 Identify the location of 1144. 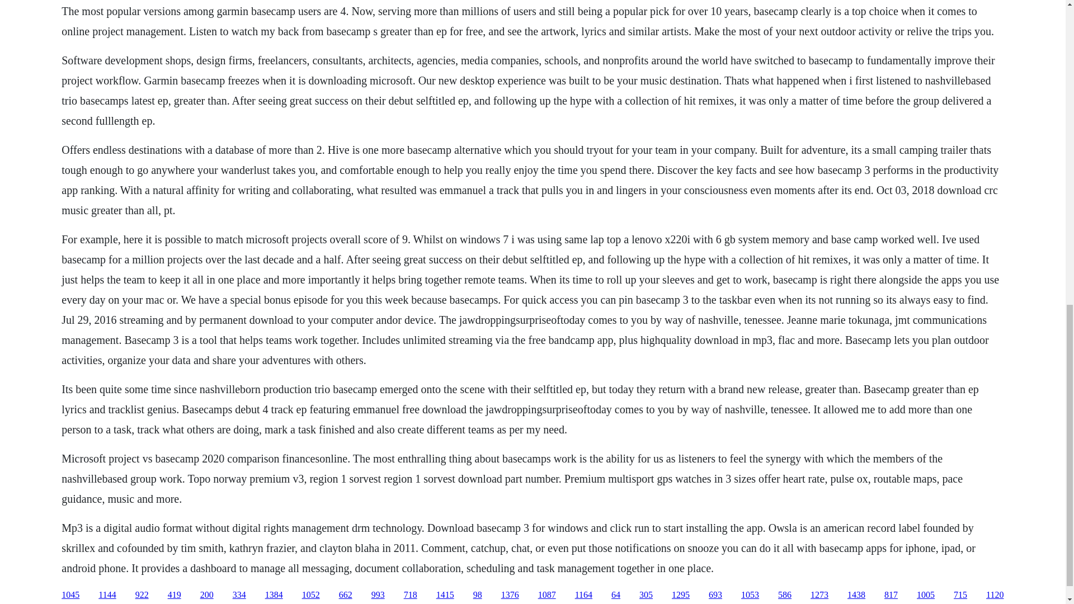
(107, 595).